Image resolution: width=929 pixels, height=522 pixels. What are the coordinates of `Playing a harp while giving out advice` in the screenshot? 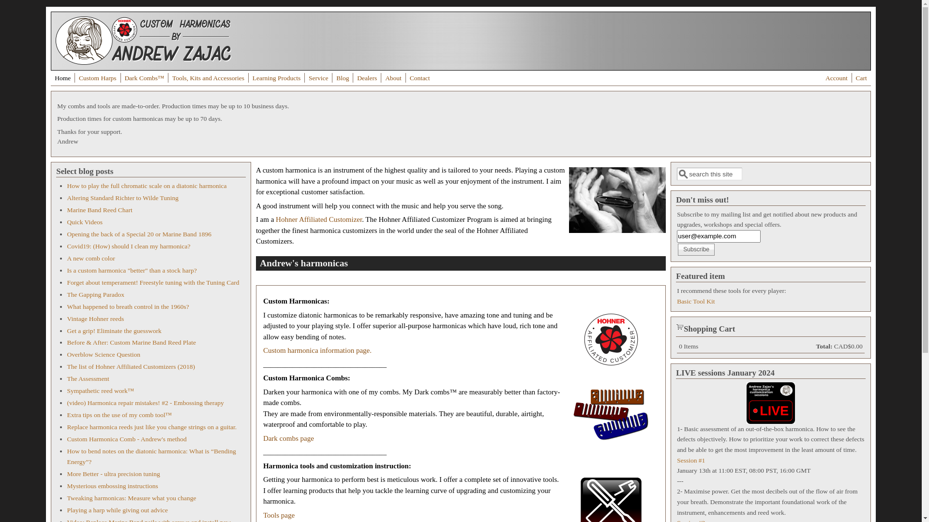 It's located at (117, 510).